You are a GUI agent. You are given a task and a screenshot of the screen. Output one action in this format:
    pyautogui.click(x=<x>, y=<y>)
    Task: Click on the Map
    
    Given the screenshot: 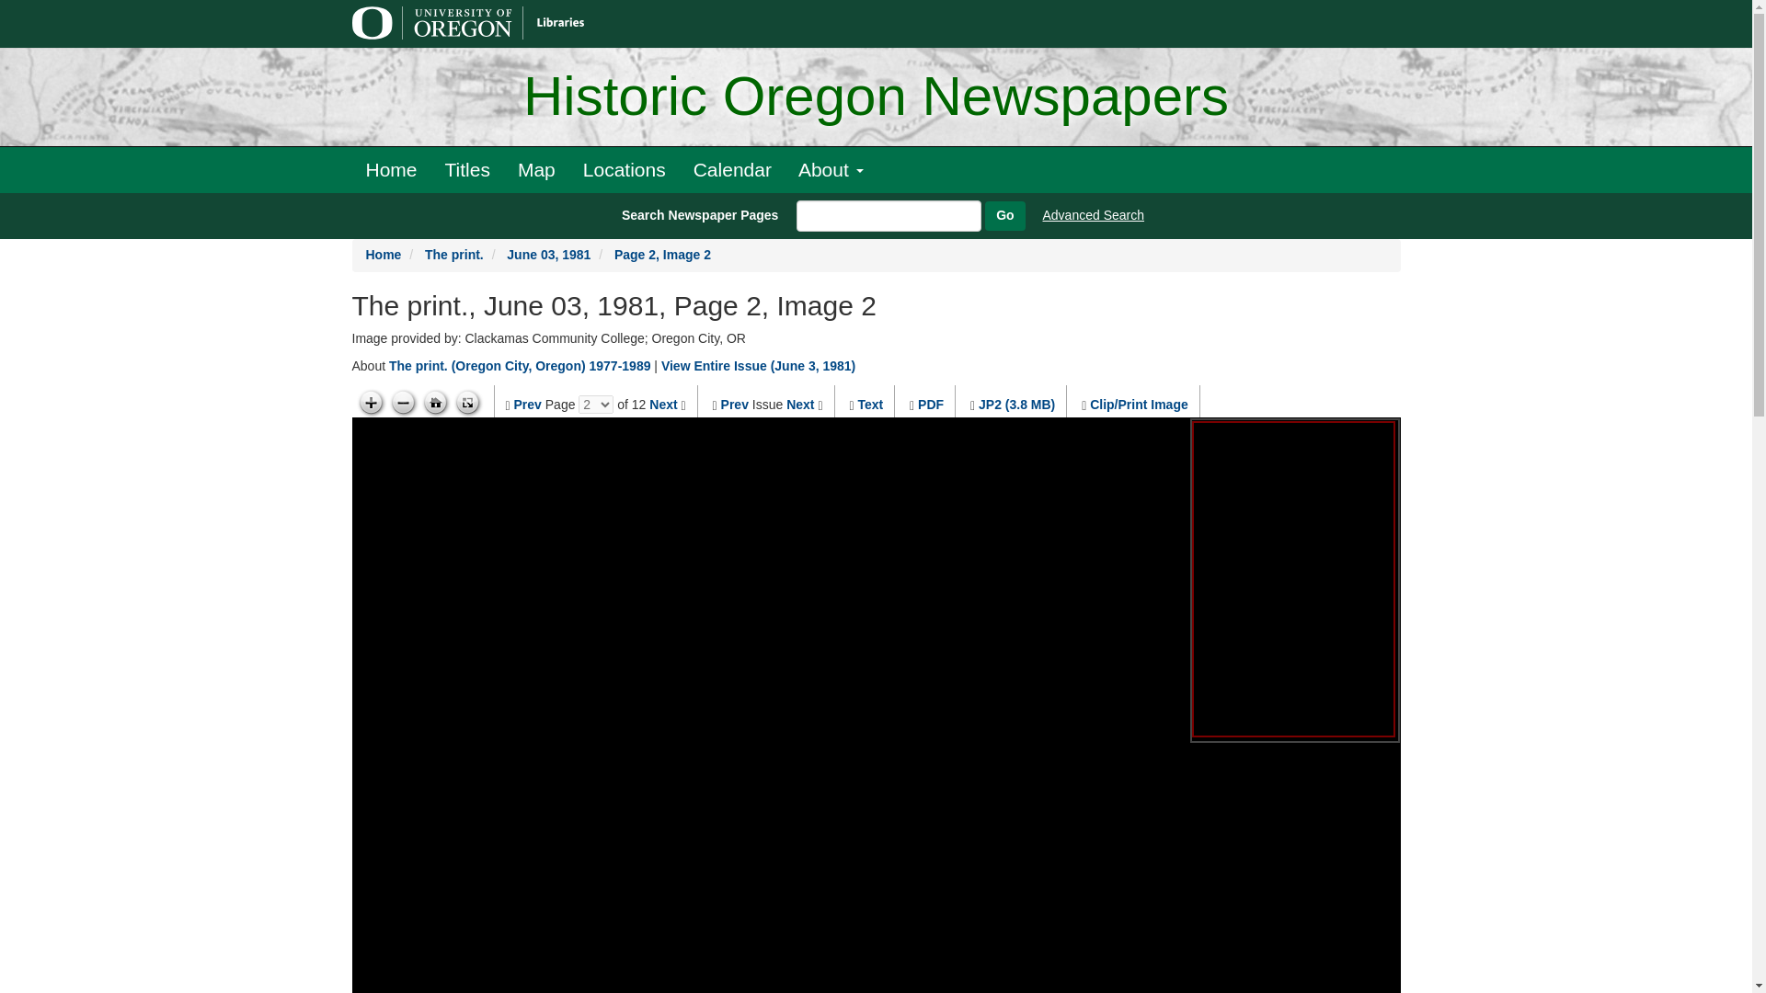 What is the action you would take?
    pyautogui.click(x=535, y=169)
    